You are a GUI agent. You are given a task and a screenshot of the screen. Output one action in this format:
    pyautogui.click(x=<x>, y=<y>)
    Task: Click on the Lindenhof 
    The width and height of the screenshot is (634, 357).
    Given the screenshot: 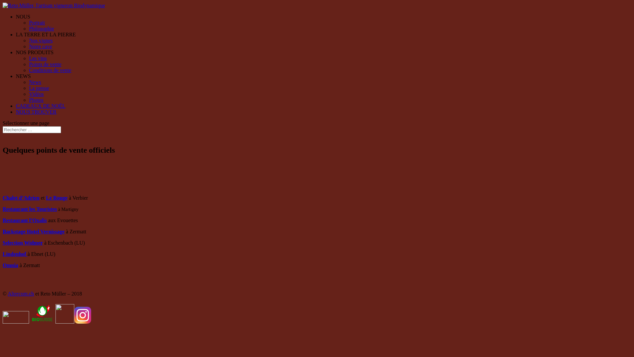 What is the action you would take?
    pyautogui.click(x=15, y=254)
    